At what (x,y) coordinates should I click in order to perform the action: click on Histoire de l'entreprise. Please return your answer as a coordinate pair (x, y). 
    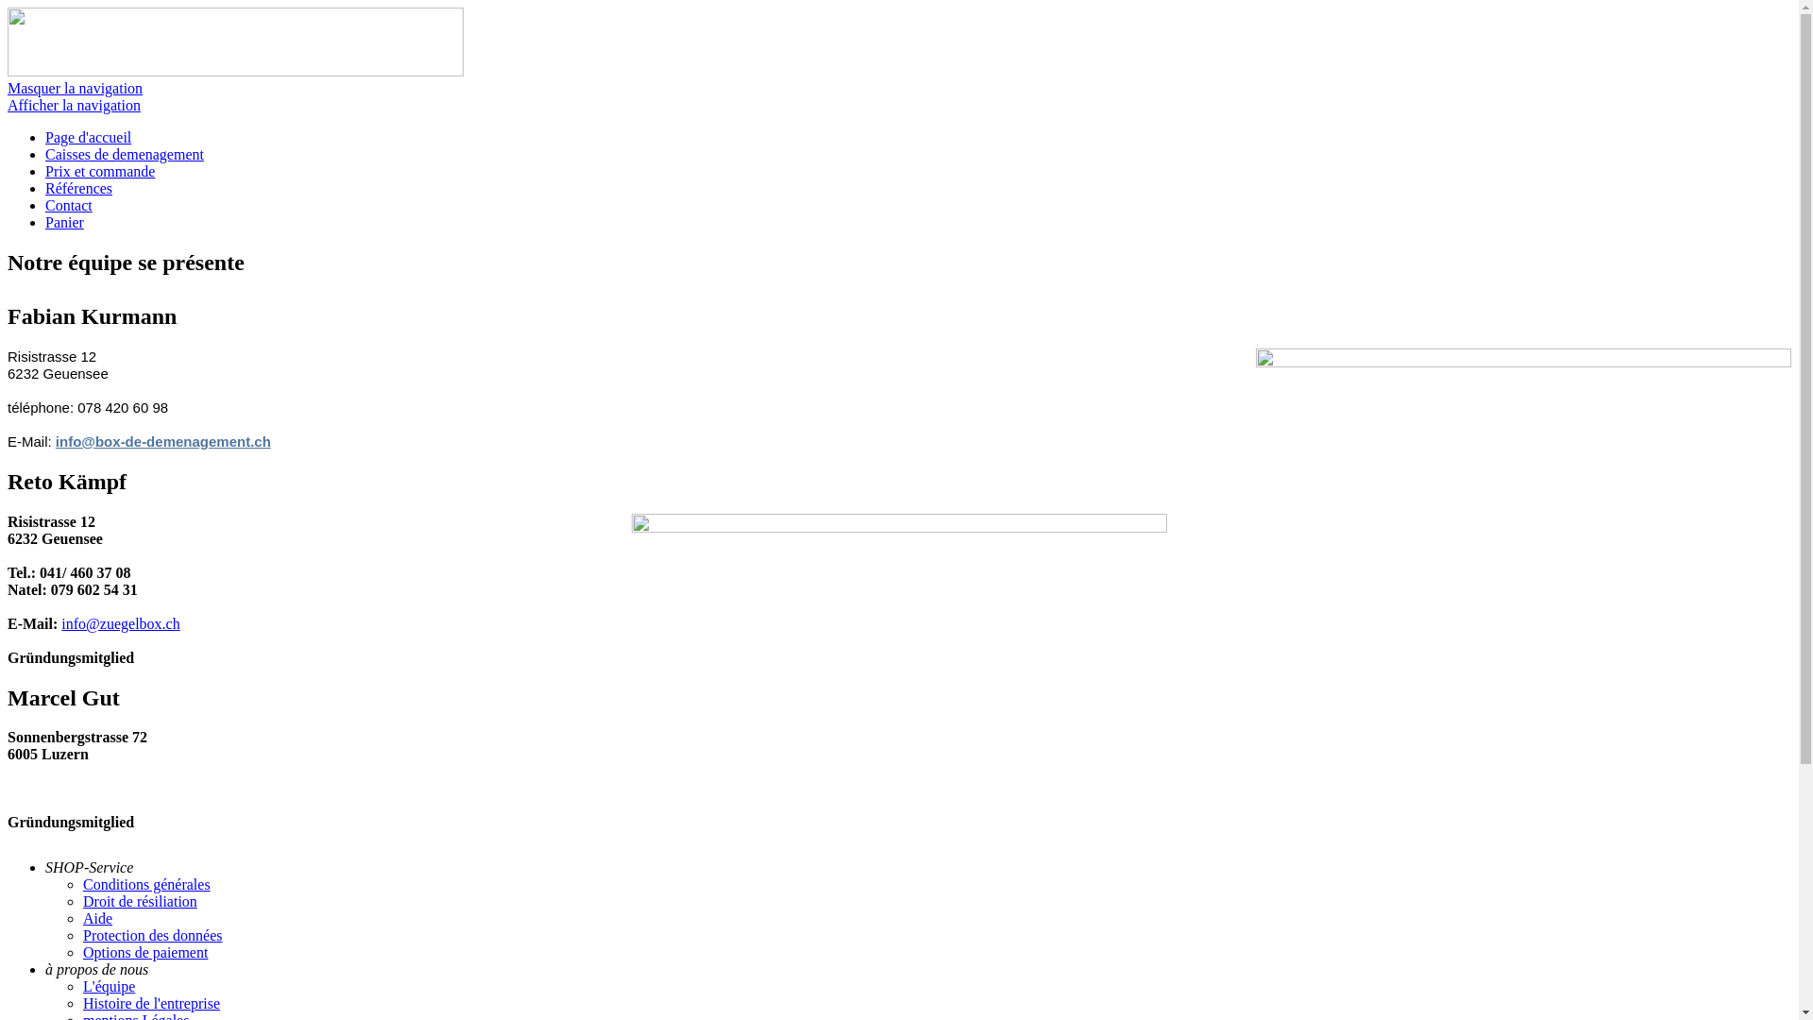
    Looking at the image, I should click on (151, 1003).